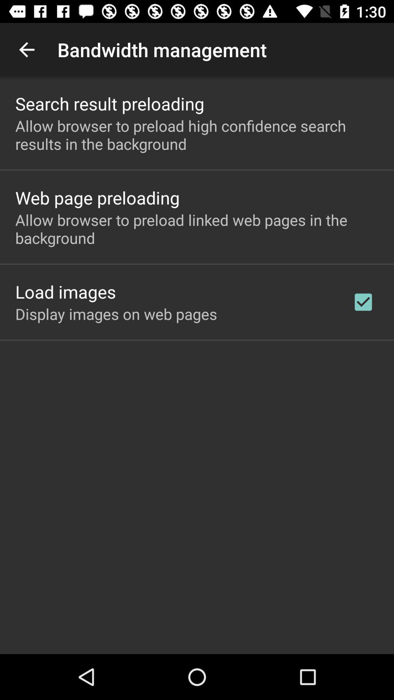 This screenshot has height=700, width=394. I want to click on open the icon above the allow browser to app, so click(110, 104).